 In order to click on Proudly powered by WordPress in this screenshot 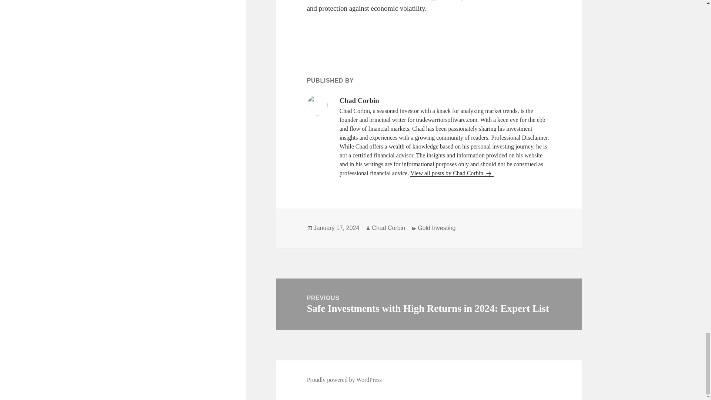, I will do `click(344, 380)`.